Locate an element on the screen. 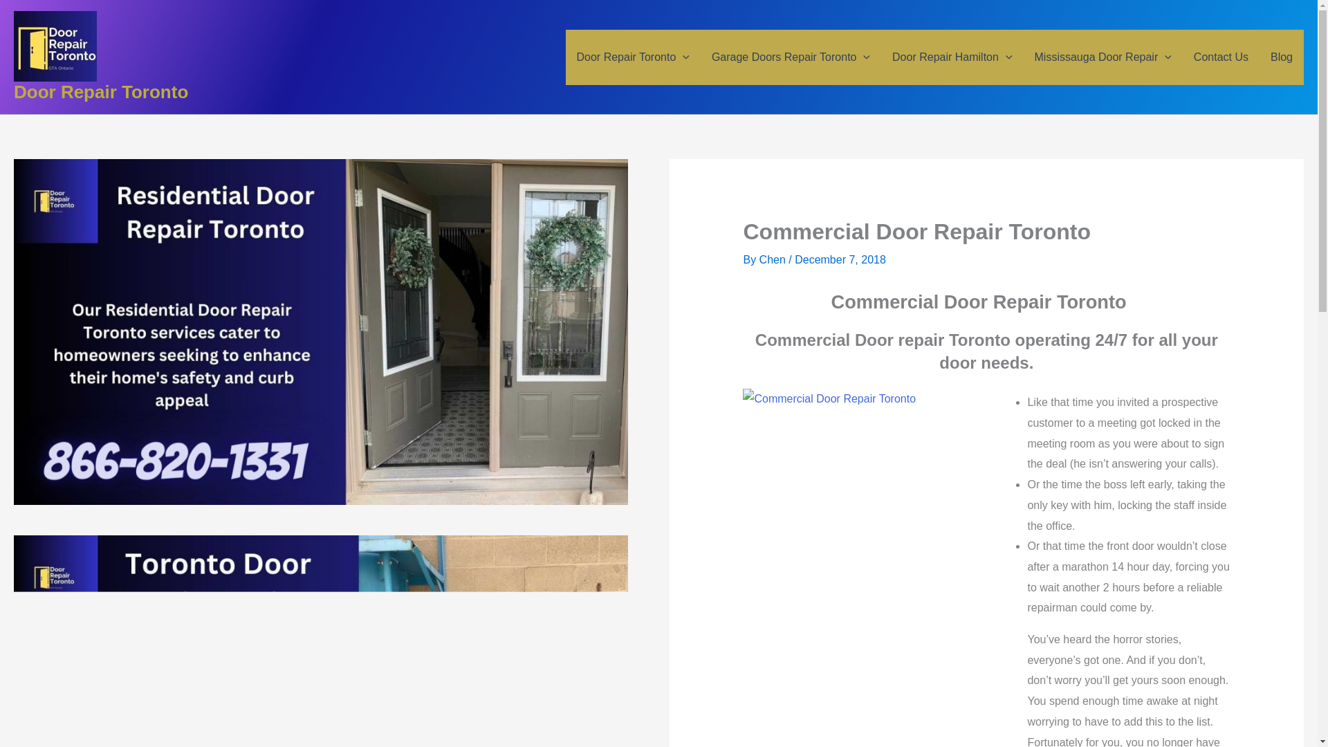 This screenshot has width=1328, height=747. View all posts by Chen is located at coordinates (774, 260).